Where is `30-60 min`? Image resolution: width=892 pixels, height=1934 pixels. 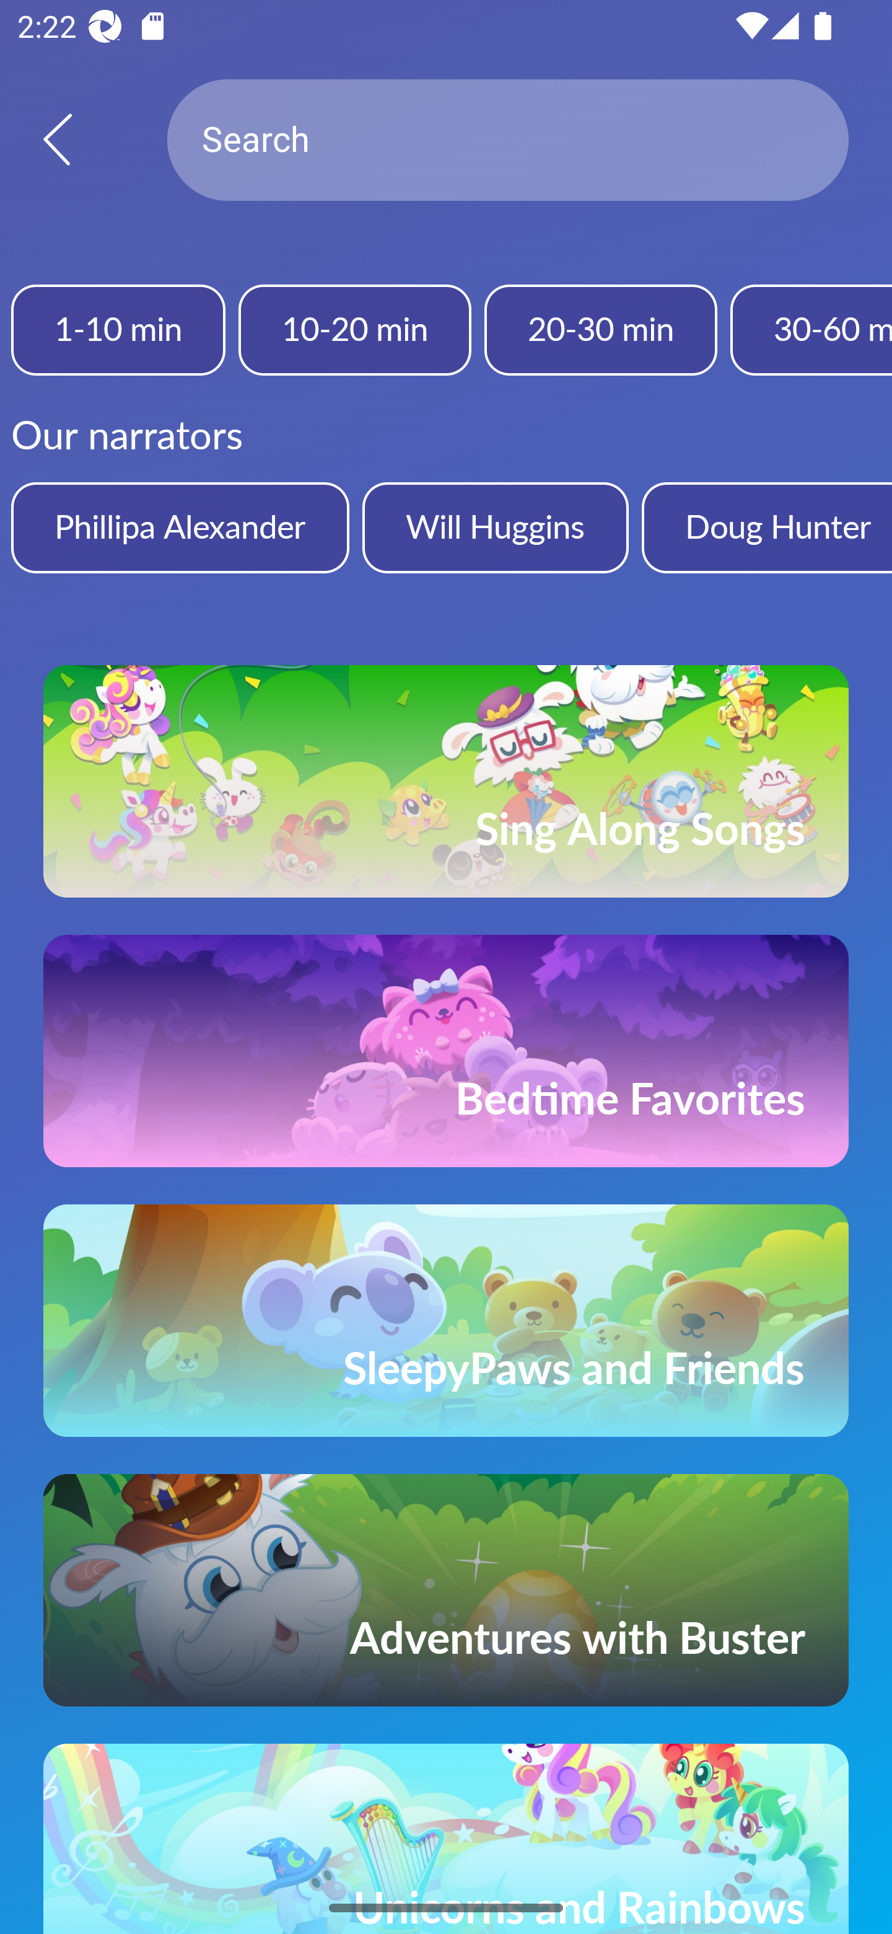
30-60 min is located at coordinates (811, 330).